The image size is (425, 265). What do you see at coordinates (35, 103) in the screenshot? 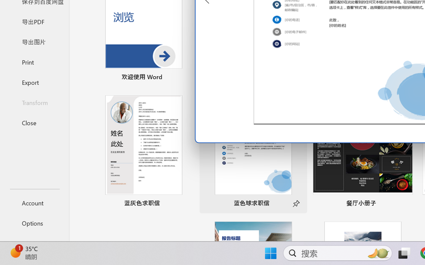
I see `Transform` at bounding box center [35, 103].